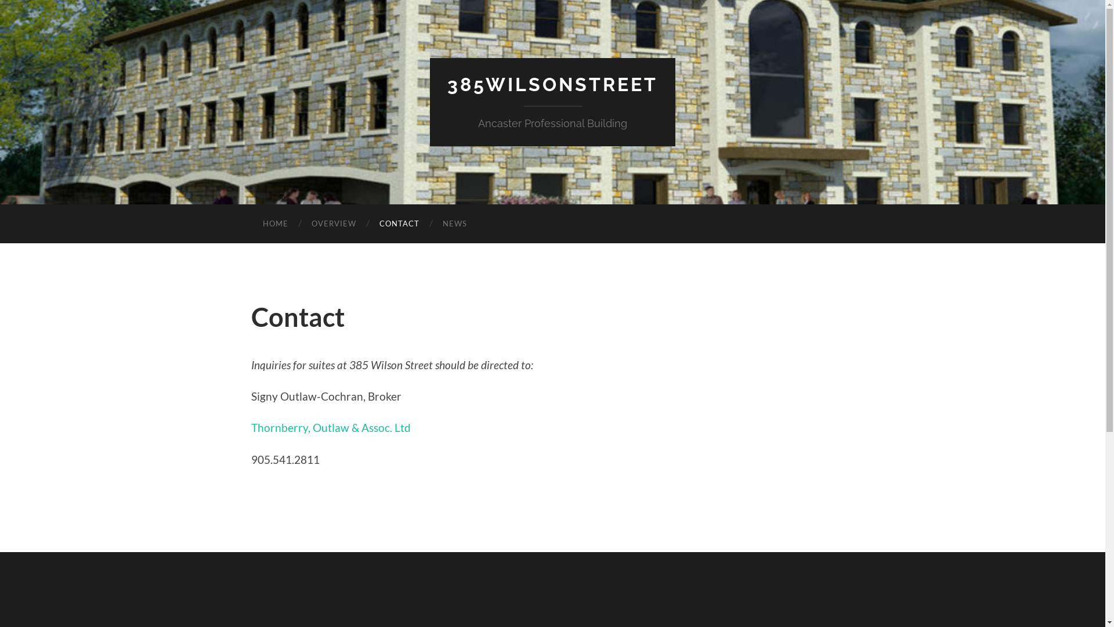  I want to click on OVERVIEW, so click(333, 224).